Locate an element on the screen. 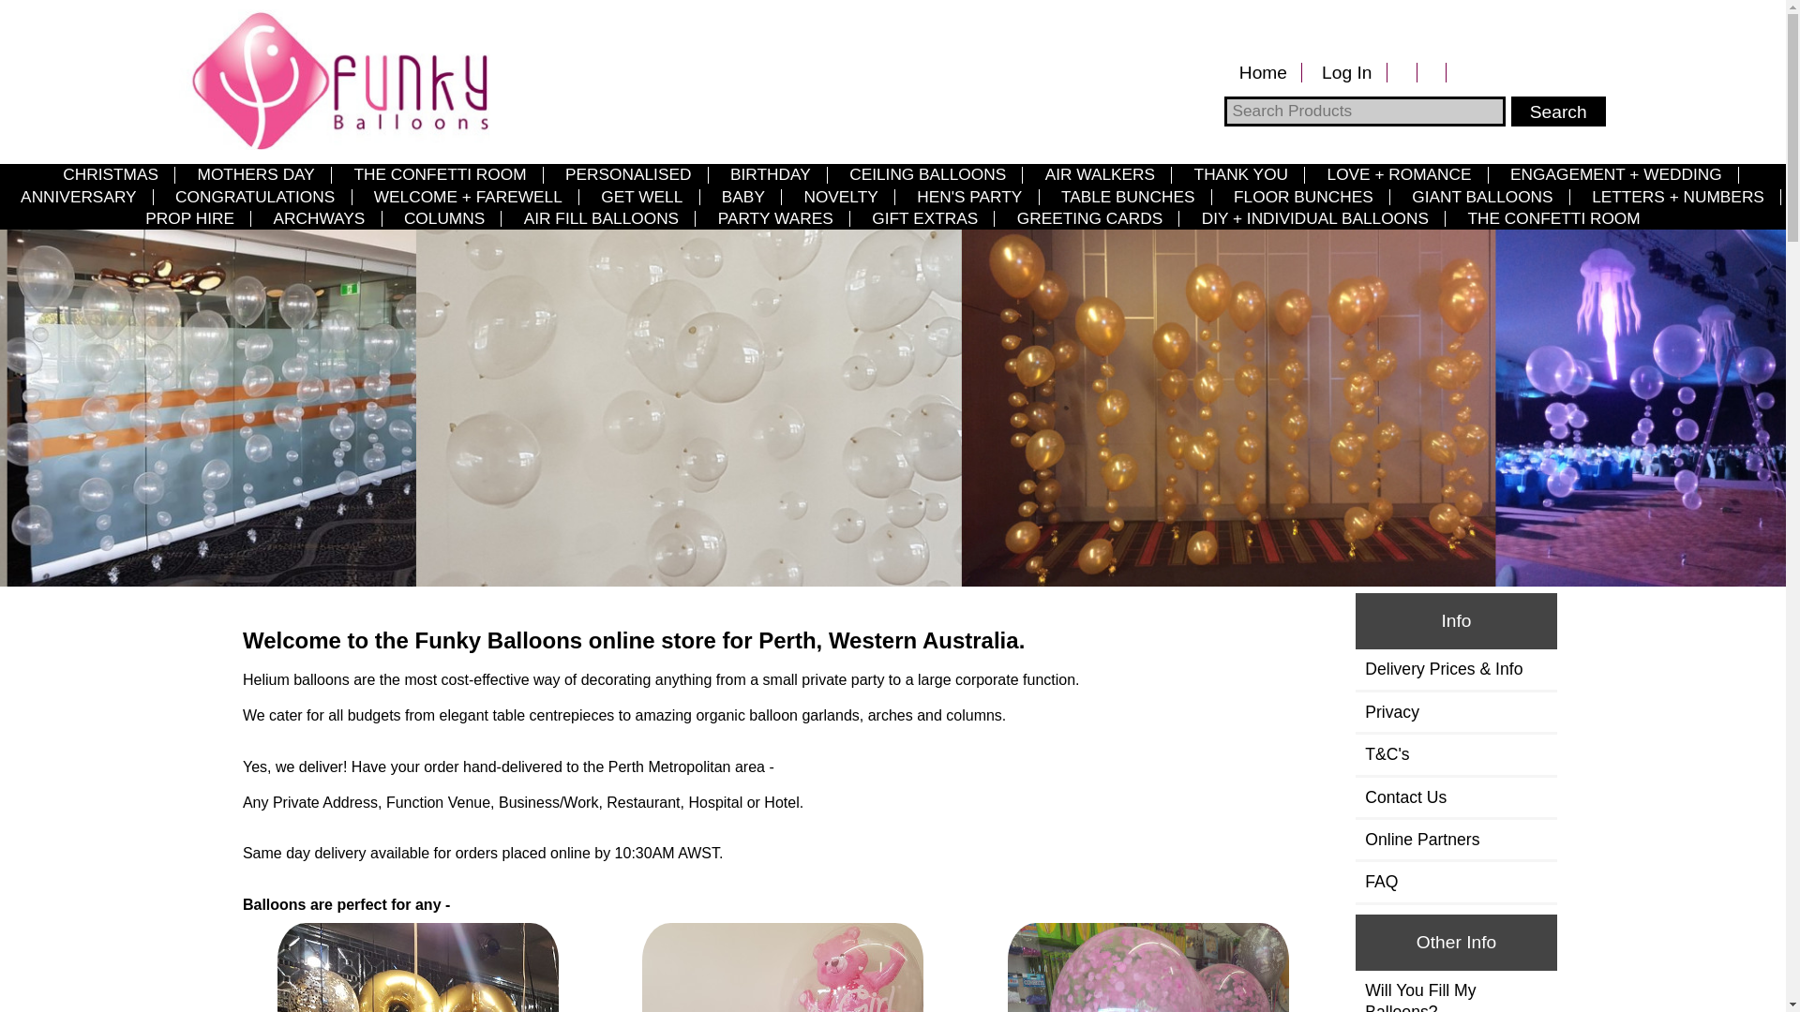 Image resolution: width=1800 pixels, height=1012 pixels. BIRTHDAY is located at coordinates (771, 174).